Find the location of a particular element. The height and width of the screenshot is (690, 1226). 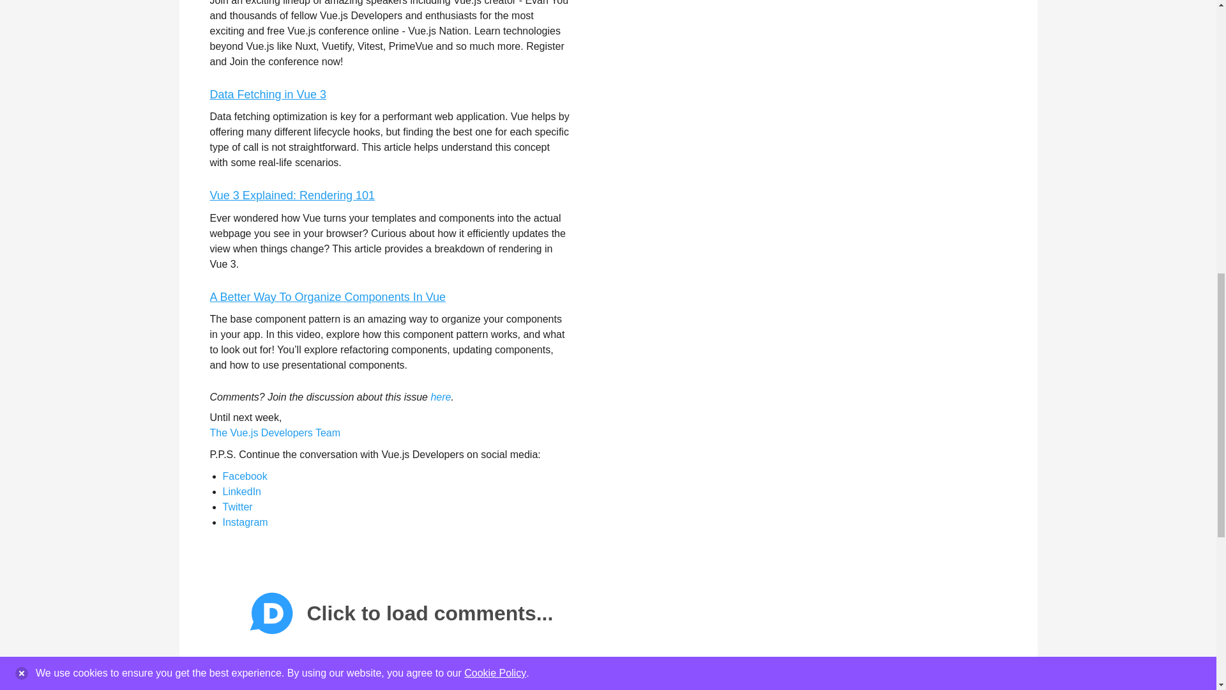

The Vue.js Developers Team is located at coordinates (275, 432).